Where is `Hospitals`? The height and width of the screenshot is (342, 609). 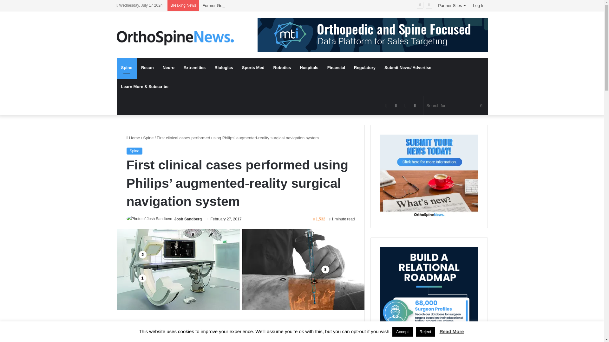 Hospitals is located at coordinates (309, 68).